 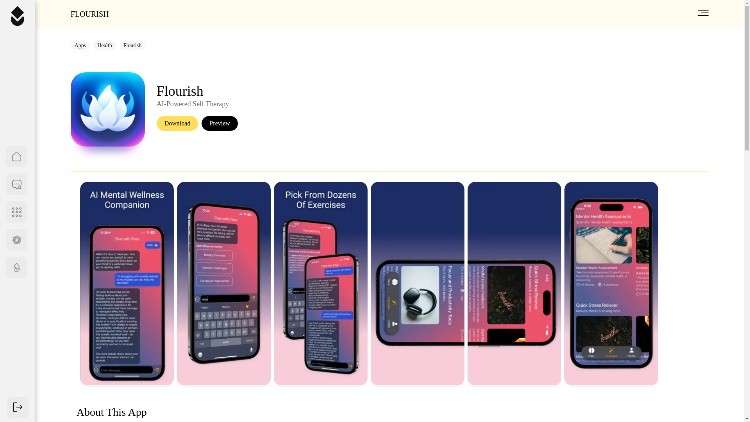 I want to click on Download, so click(x=177, y=123).